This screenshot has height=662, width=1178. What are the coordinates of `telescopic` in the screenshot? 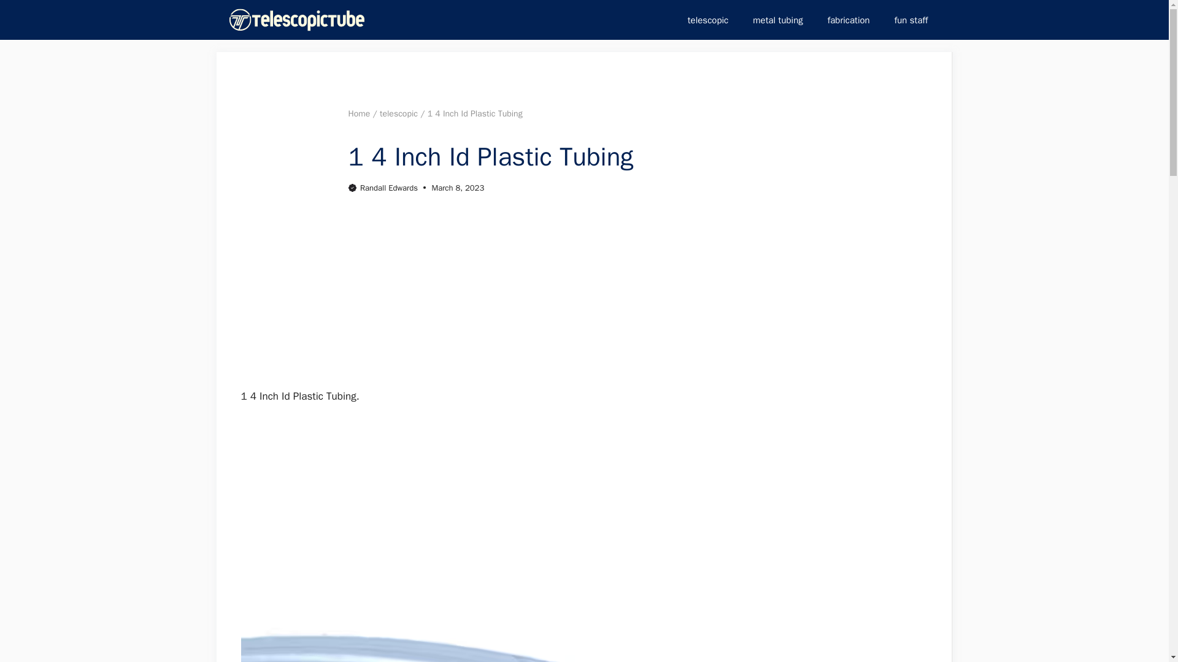 It's located at (399, 114).